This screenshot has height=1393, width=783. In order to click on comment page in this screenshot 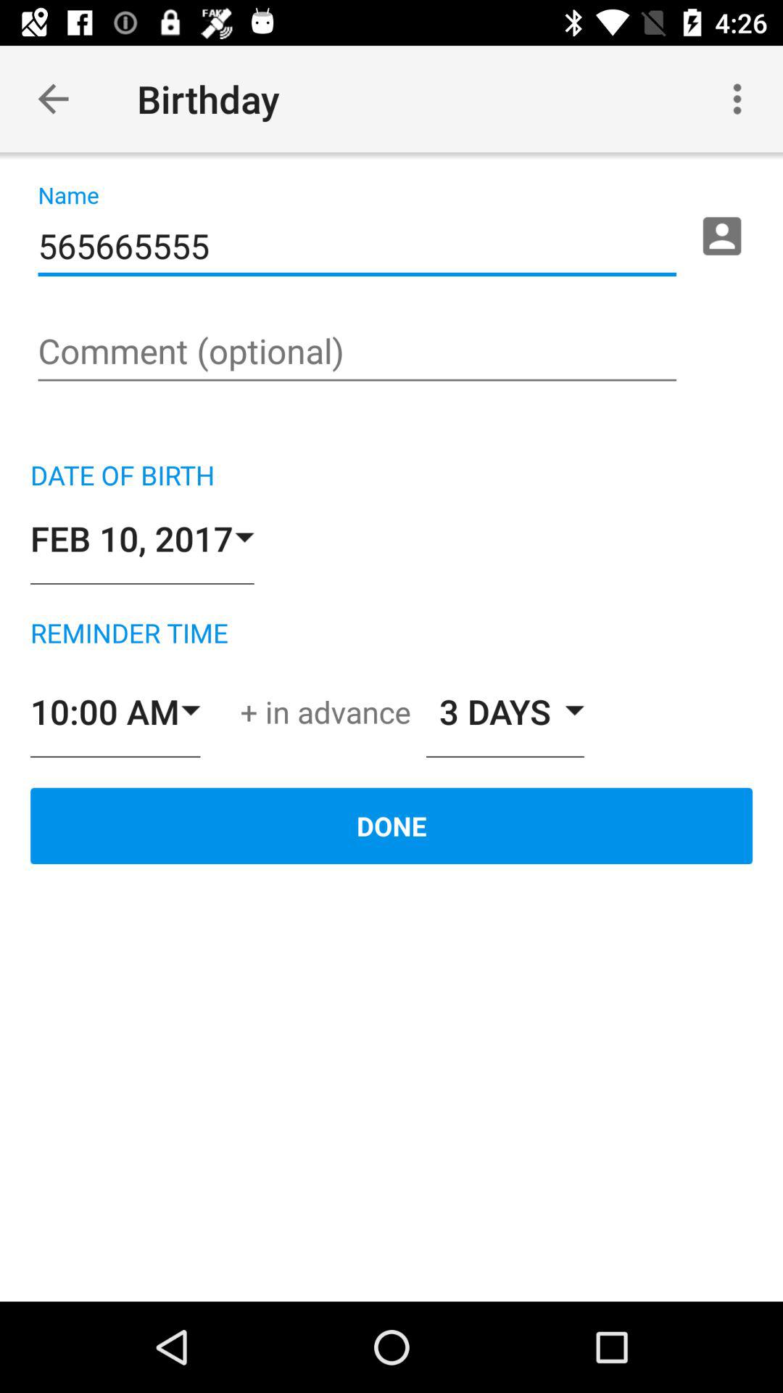, I will do `click(357, 353)`.